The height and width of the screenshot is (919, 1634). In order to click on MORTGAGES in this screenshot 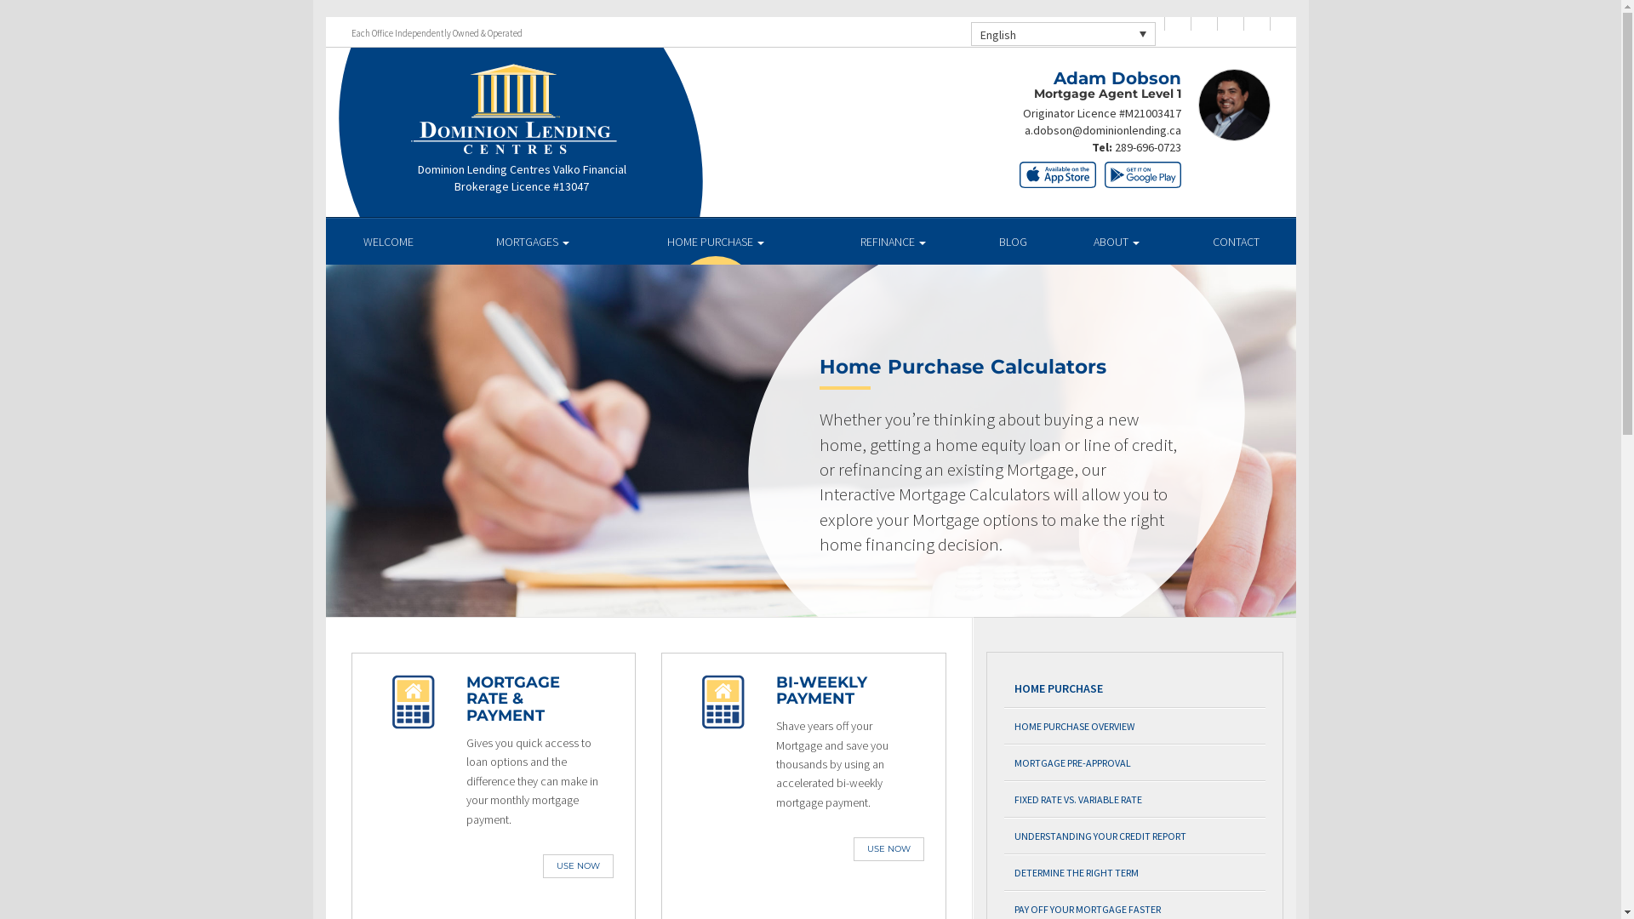, I will do `click(533, 242)`.